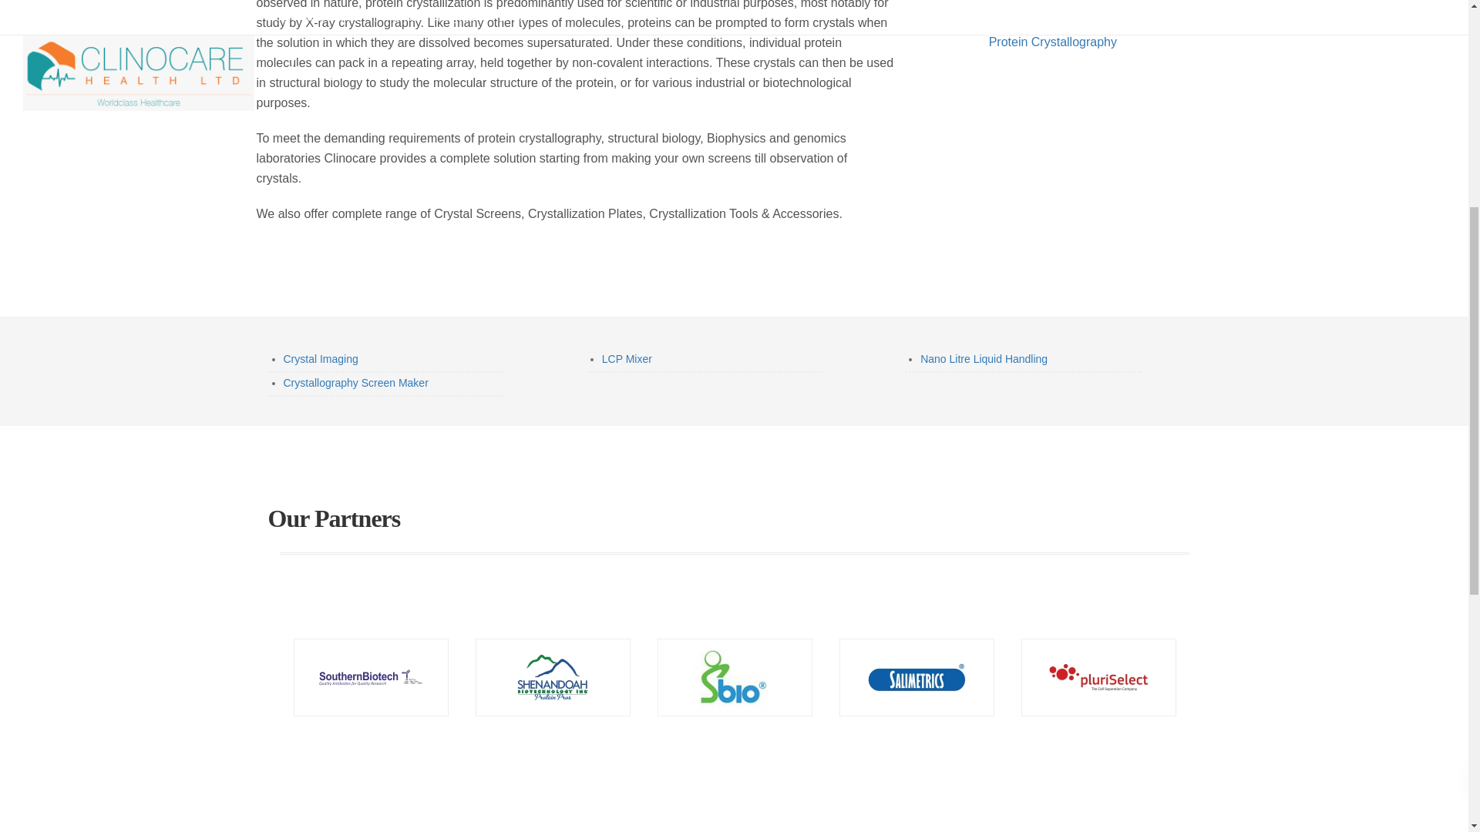  What do you see at coordinates (348, 91) in the screenshot?
I see `Cell Transport and Storage Media` at bounding box center [348, 91].